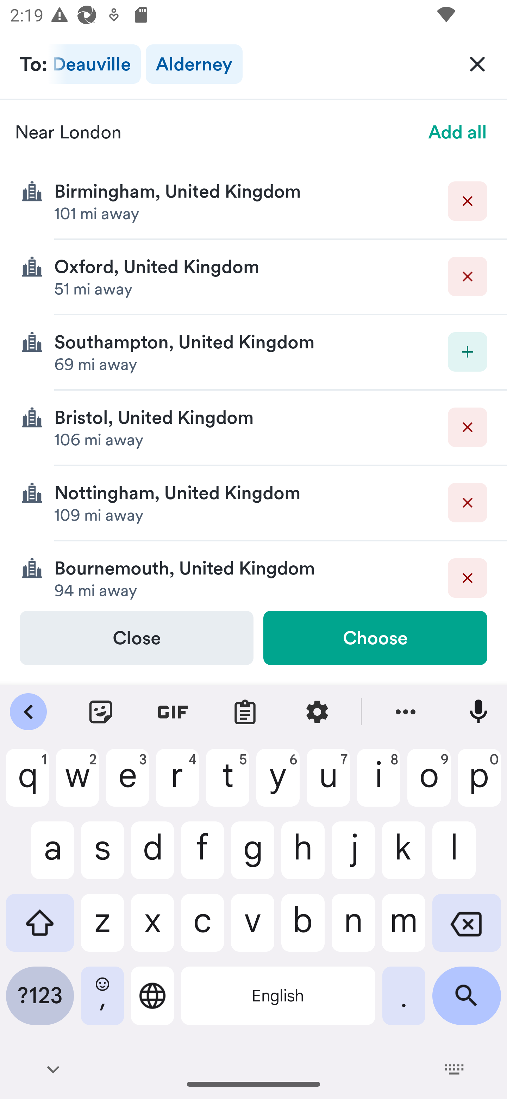 The width and height of the screenshot is (507, 1099). I want to click on Clear All, so click(477, 63).